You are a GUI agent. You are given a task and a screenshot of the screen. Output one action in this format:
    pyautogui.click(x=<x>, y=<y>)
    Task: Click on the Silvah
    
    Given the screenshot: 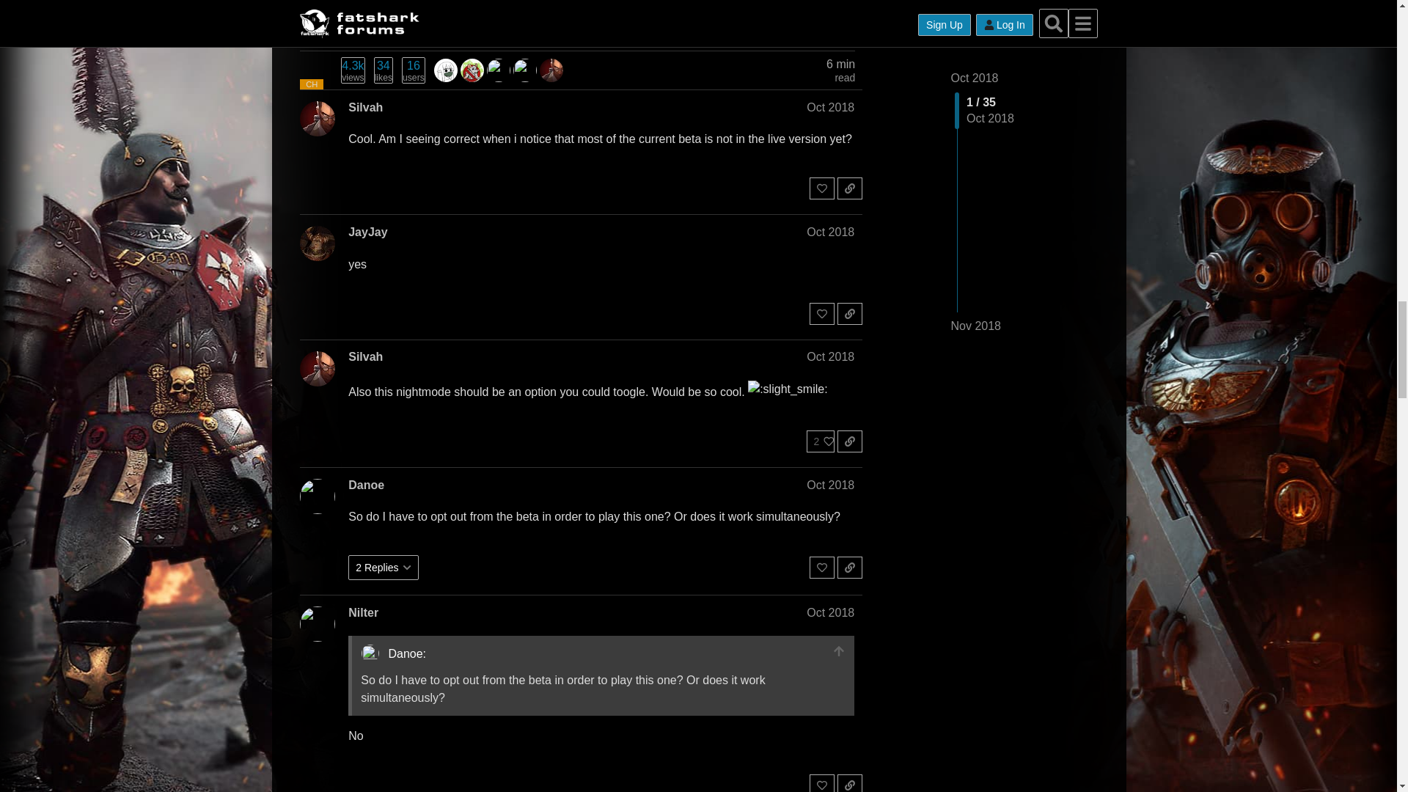 What is the action you would take?
    pyautogui.click(x=365, y=107)
    